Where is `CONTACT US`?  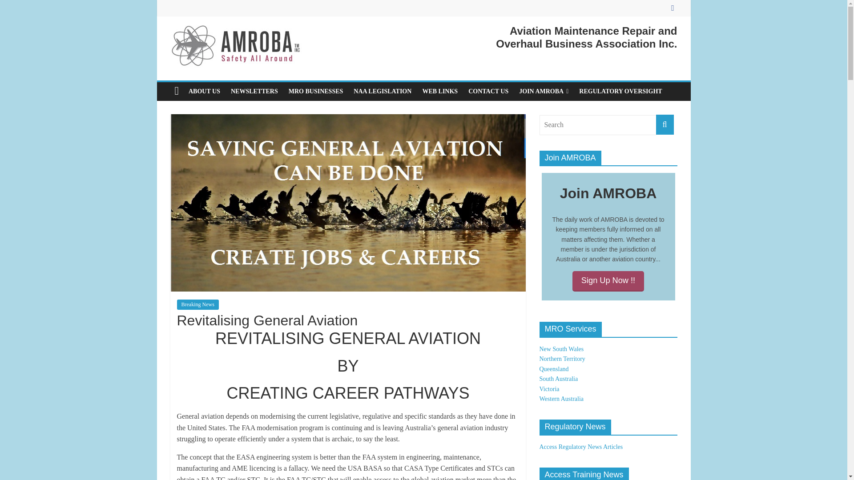
CONTACT US is located at coordinates (488, 91).